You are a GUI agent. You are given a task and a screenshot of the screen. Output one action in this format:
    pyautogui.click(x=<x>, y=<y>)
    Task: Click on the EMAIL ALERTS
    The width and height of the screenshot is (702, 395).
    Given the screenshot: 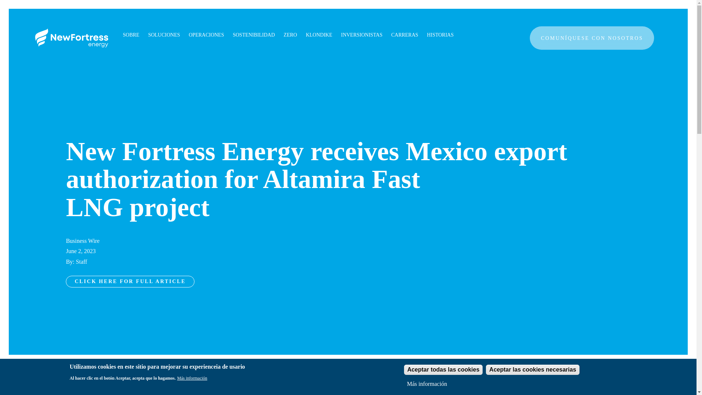 What is the action you would take?
    pyautogui.click(x=367, y=45)
    